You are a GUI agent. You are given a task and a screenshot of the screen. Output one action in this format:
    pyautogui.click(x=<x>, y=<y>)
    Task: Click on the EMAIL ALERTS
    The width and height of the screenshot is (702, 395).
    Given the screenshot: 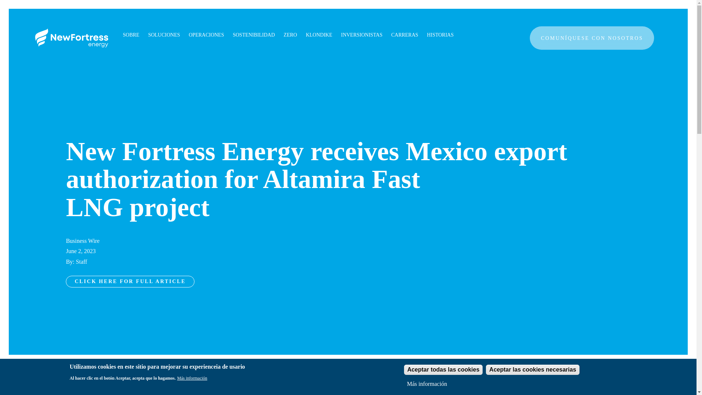 What is the action you would take?
    pyautogui.click(x=367, y=45)
    